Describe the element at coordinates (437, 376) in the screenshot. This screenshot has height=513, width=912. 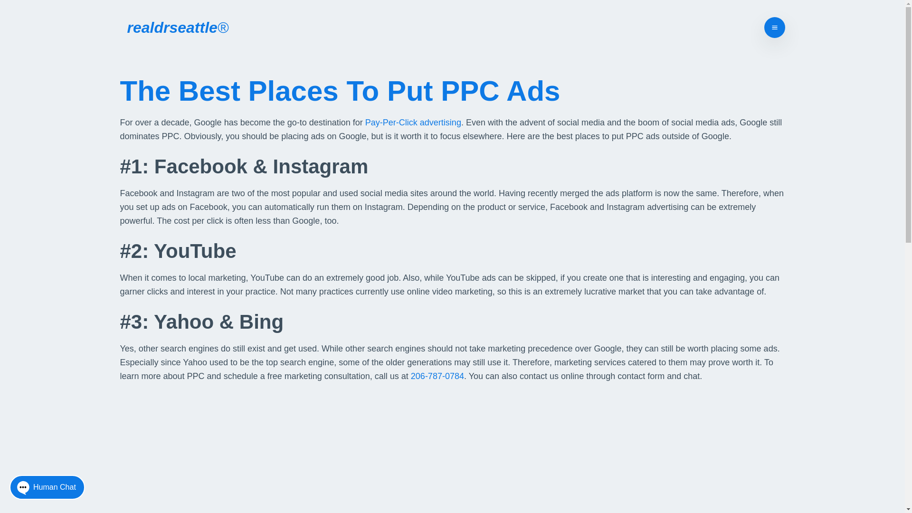
I see `206-787-0784` at that location.